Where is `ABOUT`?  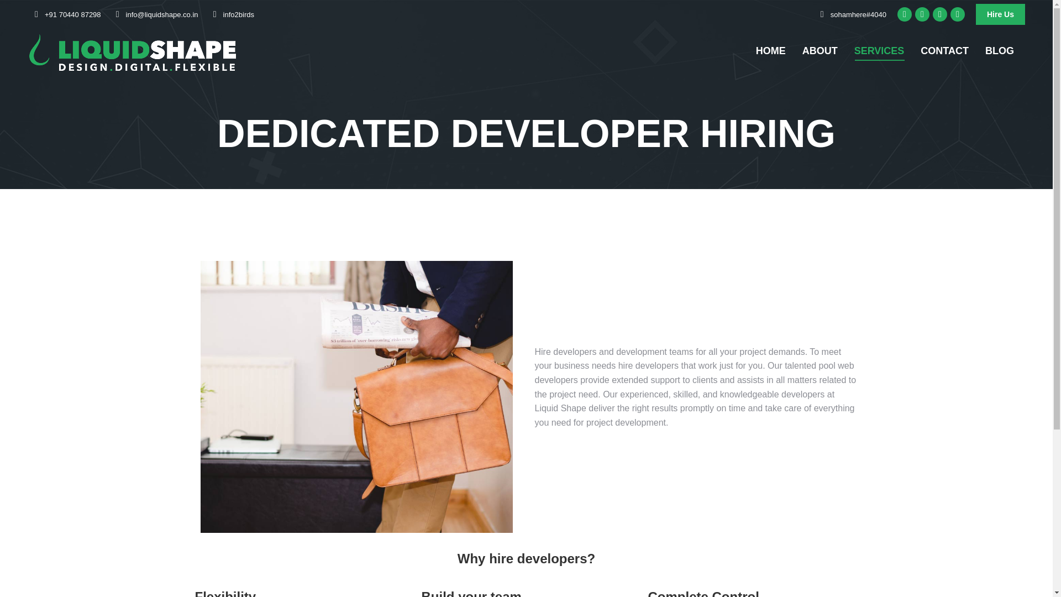 ABOUT is located at coordinates (820, 51).